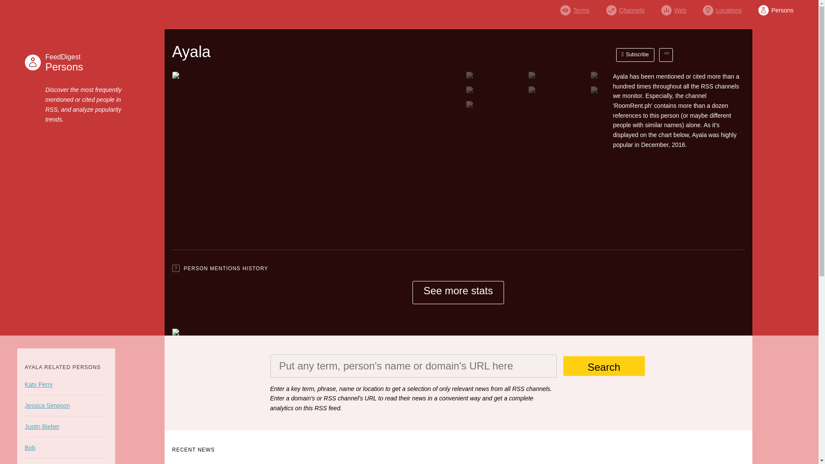 The width and height of the screenshot is (825, 464). What do you see at coordinates (458, 293) in the screenshot?
I see `See more stats` at bounding box center [458, 293].